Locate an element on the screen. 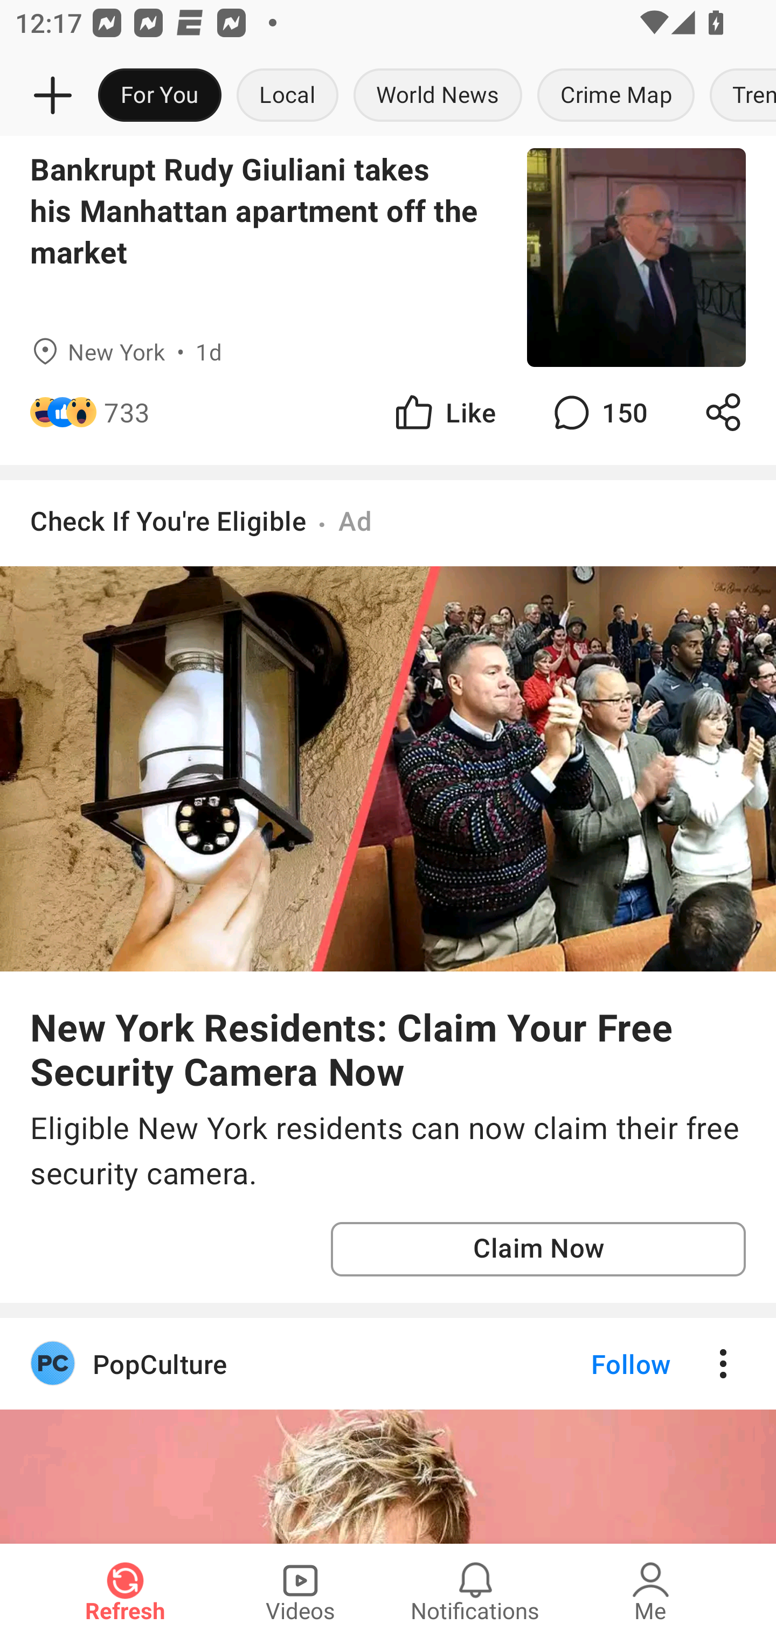 The height and width of the screenshot is (1638, 776). Videos is located at coordinates (300, 1591).